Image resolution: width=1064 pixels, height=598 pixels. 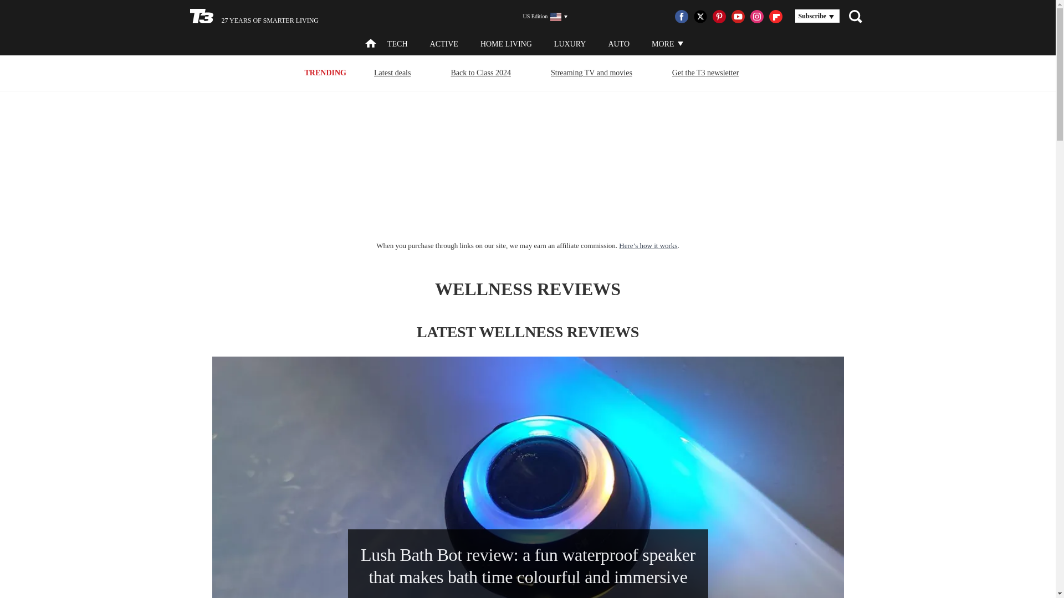 What do you see at coordinates (392, 72) in the screenshot?
I see `Latest deals` at bounding box center [392, 72].